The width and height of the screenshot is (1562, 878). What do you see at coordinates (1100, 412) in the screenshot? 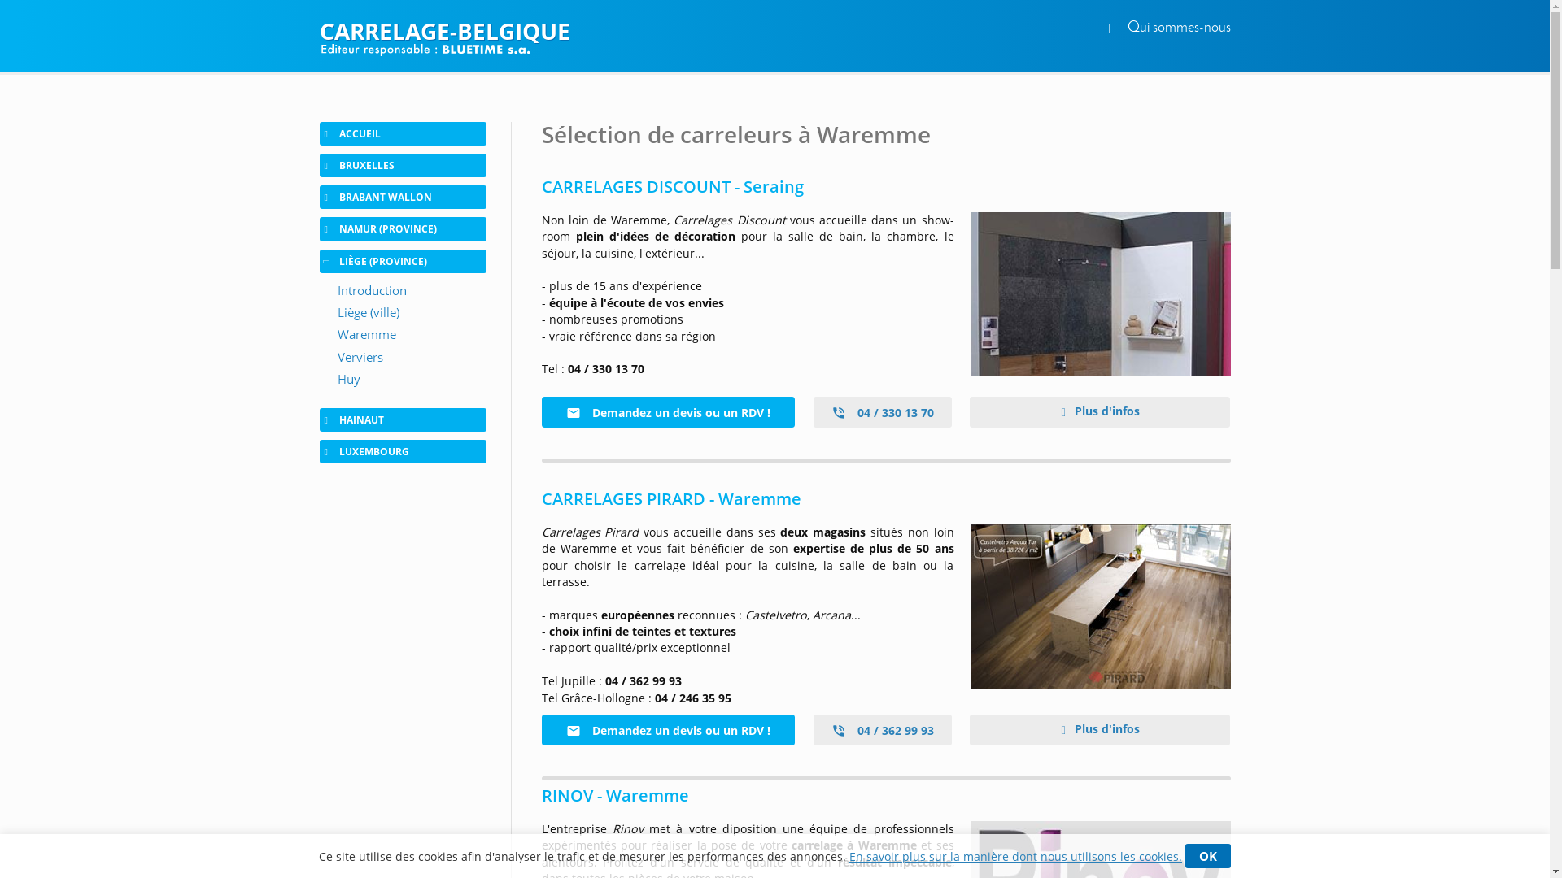
I see `Plus d'infos` at bounding box center [1100, 412].